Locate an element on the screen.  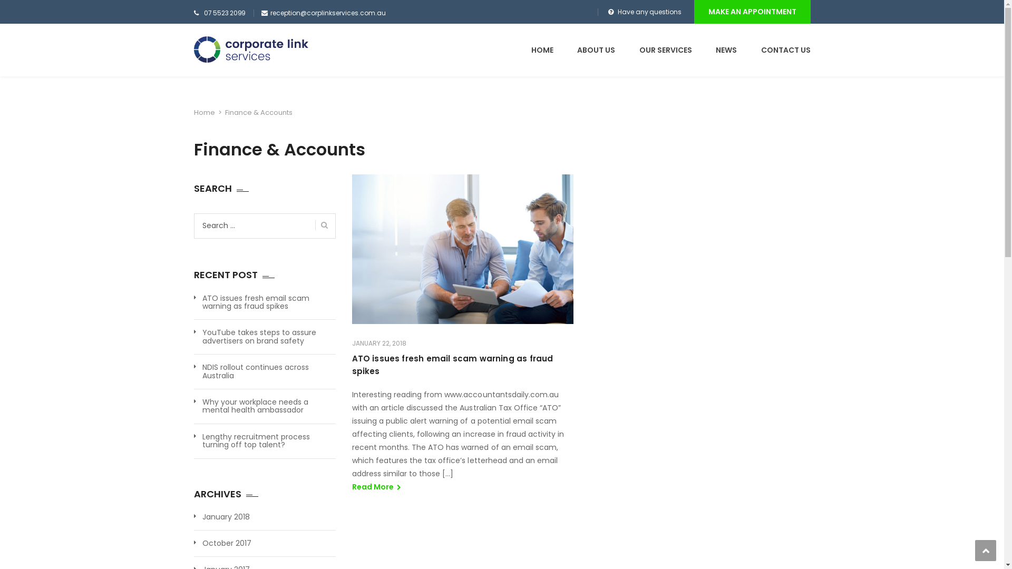
ATO issues fresh email scam warning as fraud spikes is located at coordinates (453, 365).